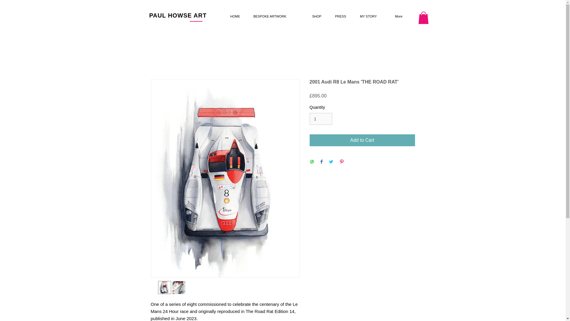 Image resolution: width=570 pixels, height=321 pixels. I want to click on Add to Cart, so click(362, 140).